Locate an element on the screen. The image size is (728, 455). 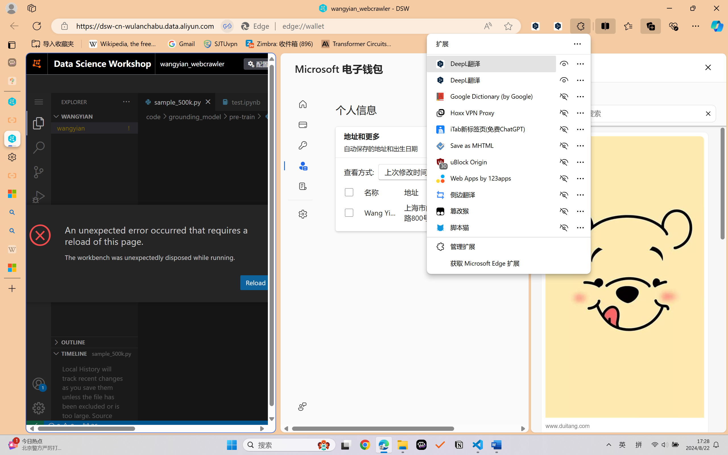
No Problems is located at coordinates (61, 426).